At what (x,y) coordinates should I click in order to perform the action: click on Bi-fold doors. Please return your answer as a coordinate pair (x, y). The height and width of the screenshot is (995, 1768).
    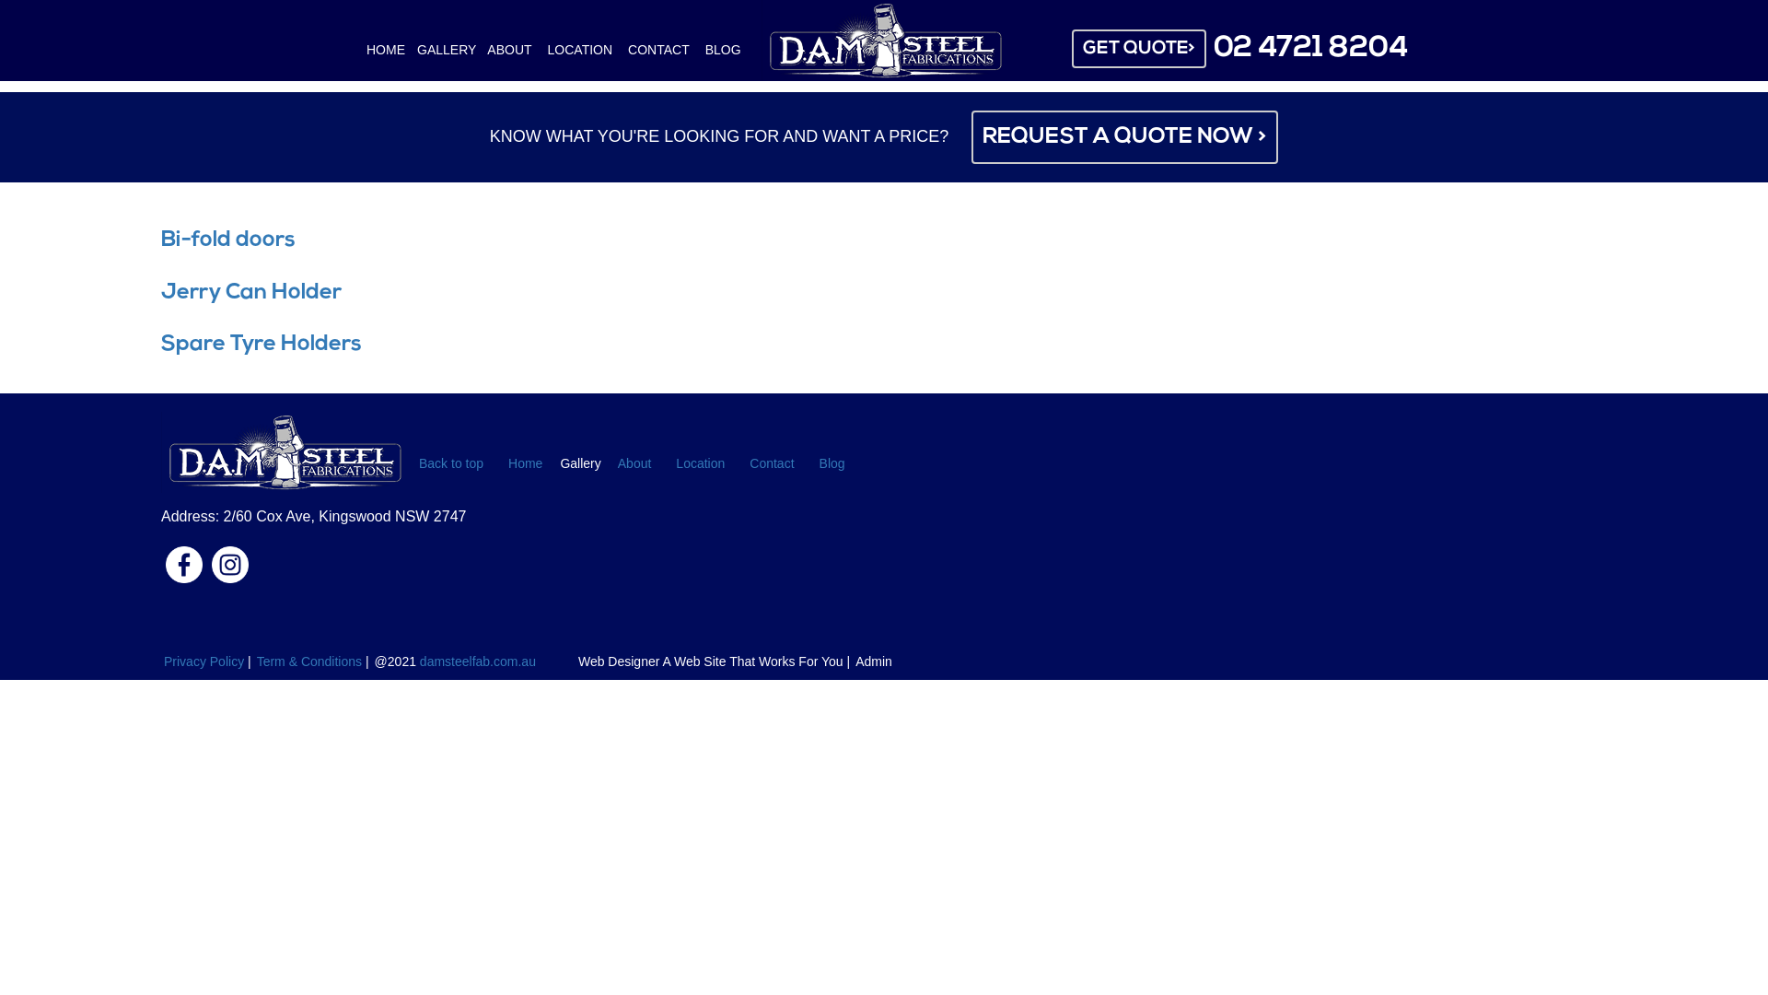
    Looking at the image, I should click on (228, 240).